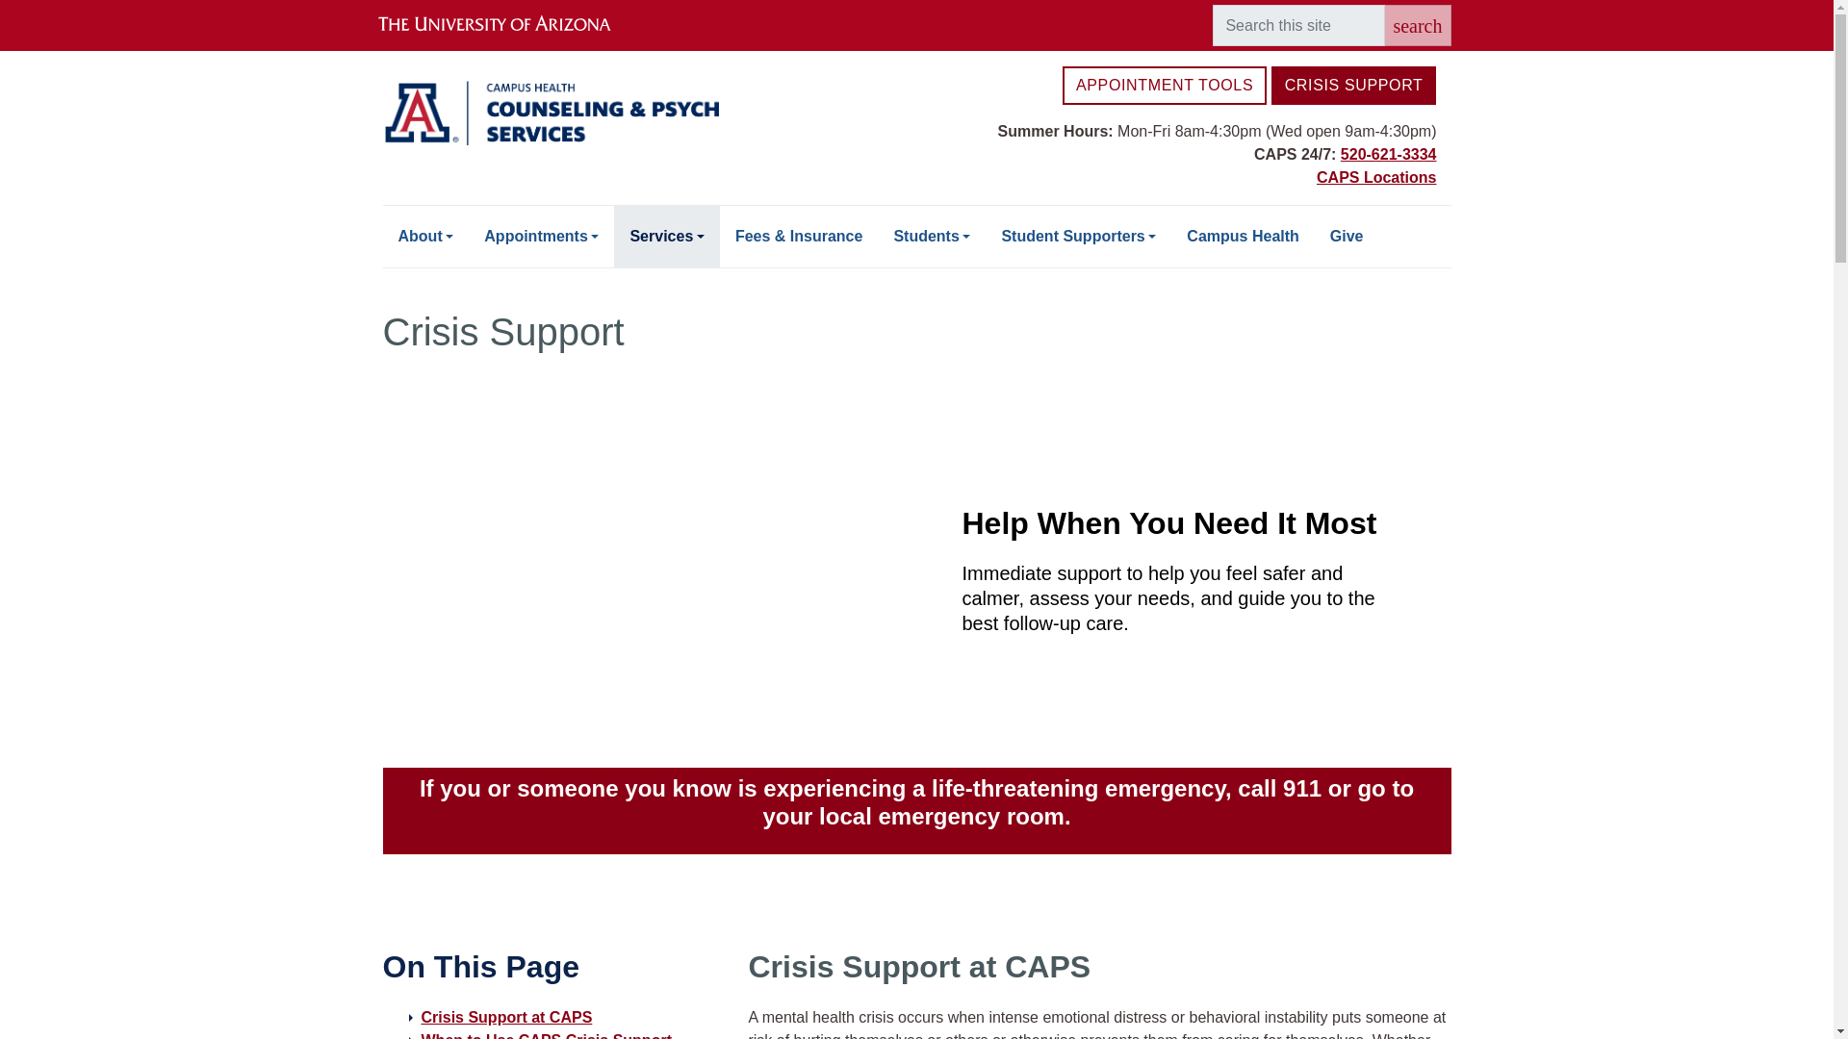  I want to click on Students, so click(932, 236).